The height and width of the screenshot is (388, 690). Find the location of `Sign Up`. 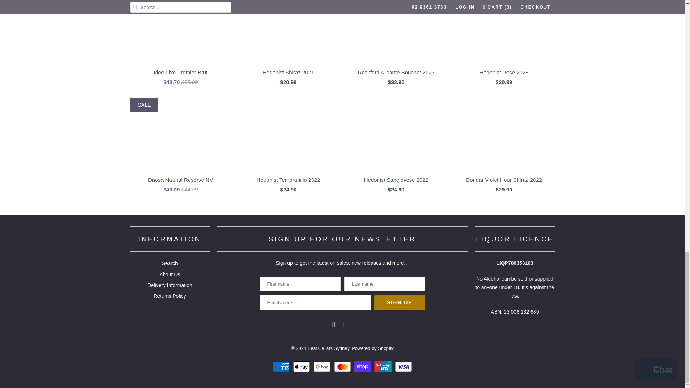

Sign Up is located at coordinates (400, 302).